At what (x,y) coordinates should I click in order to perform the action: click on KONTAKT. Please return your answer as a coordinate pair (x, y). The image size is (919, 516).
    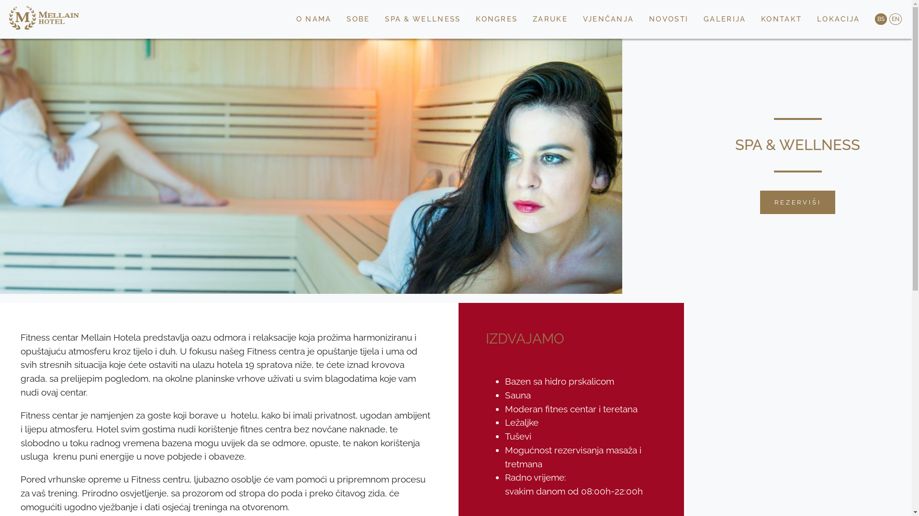
    Looking at the image, I should click on (782, 19).